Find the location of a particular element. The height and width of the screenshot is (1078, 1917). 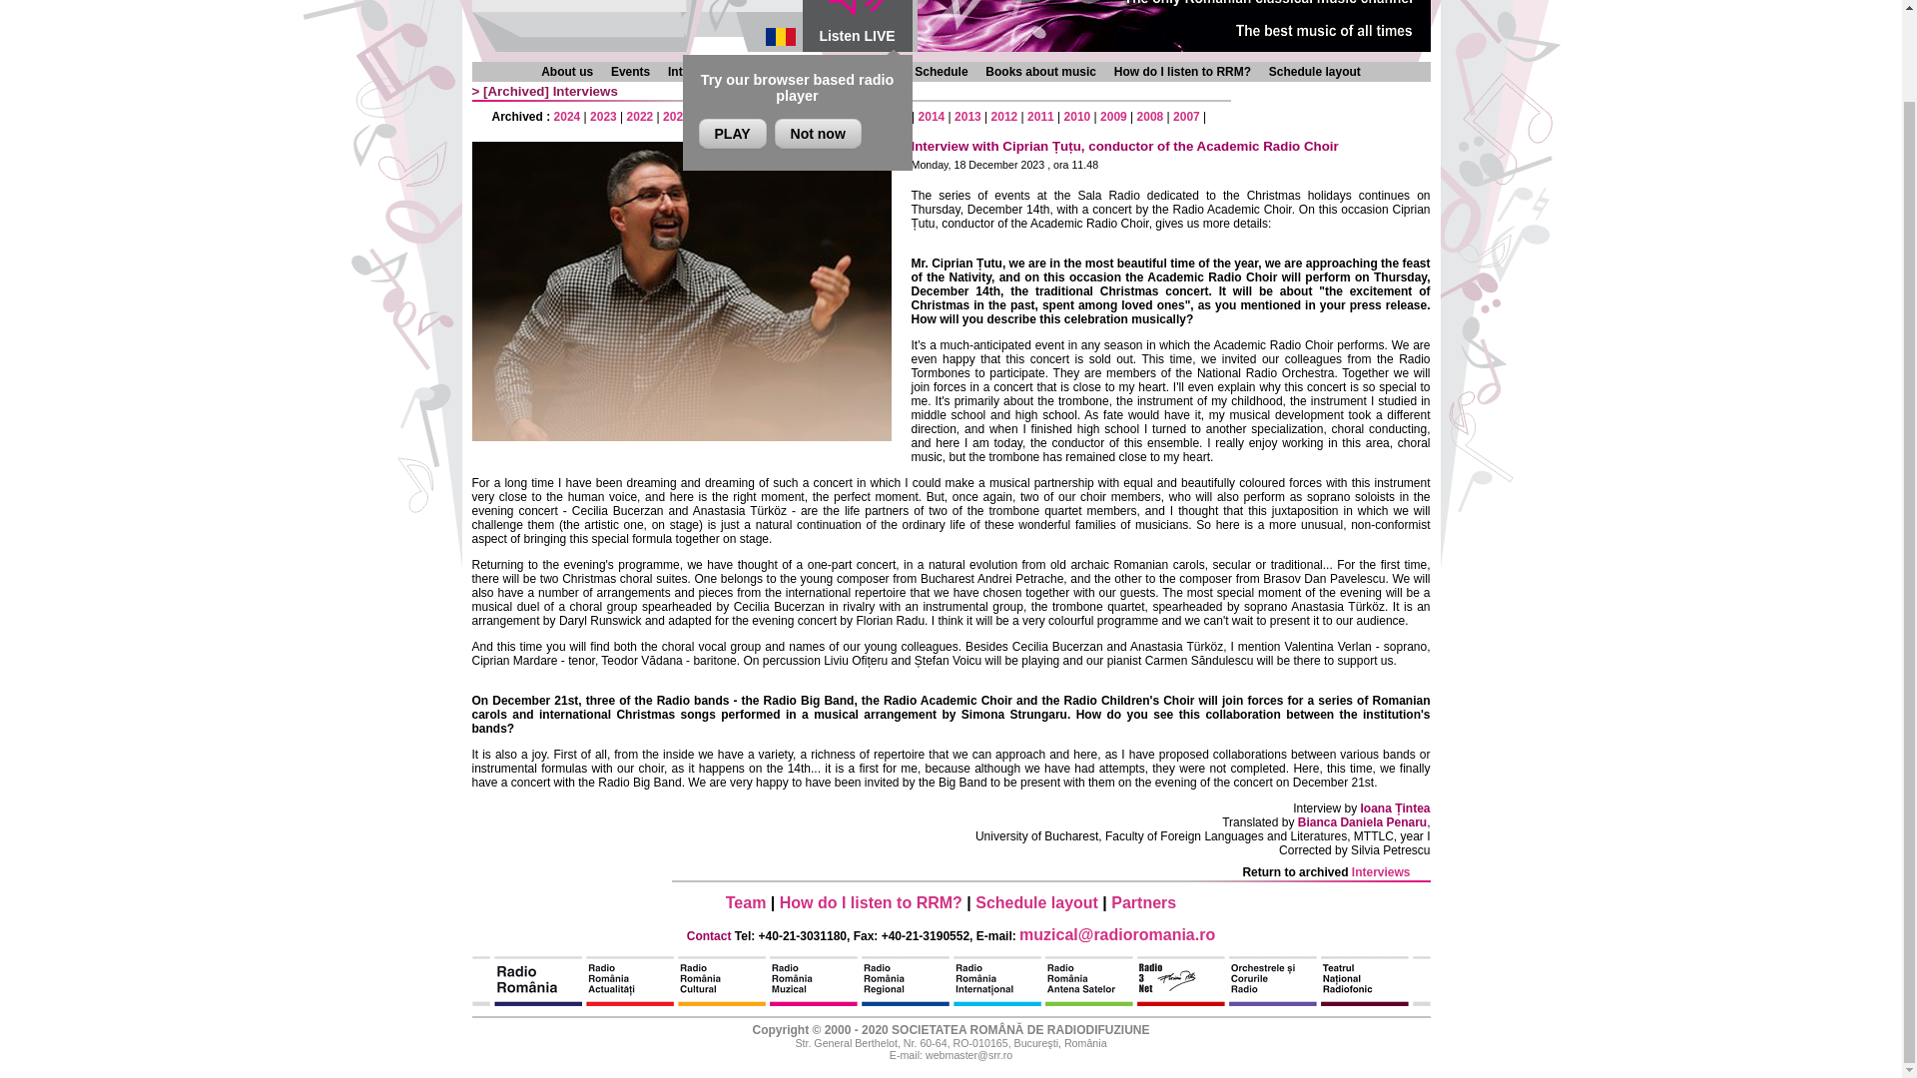

2019 is located at coordinates (749, 117).